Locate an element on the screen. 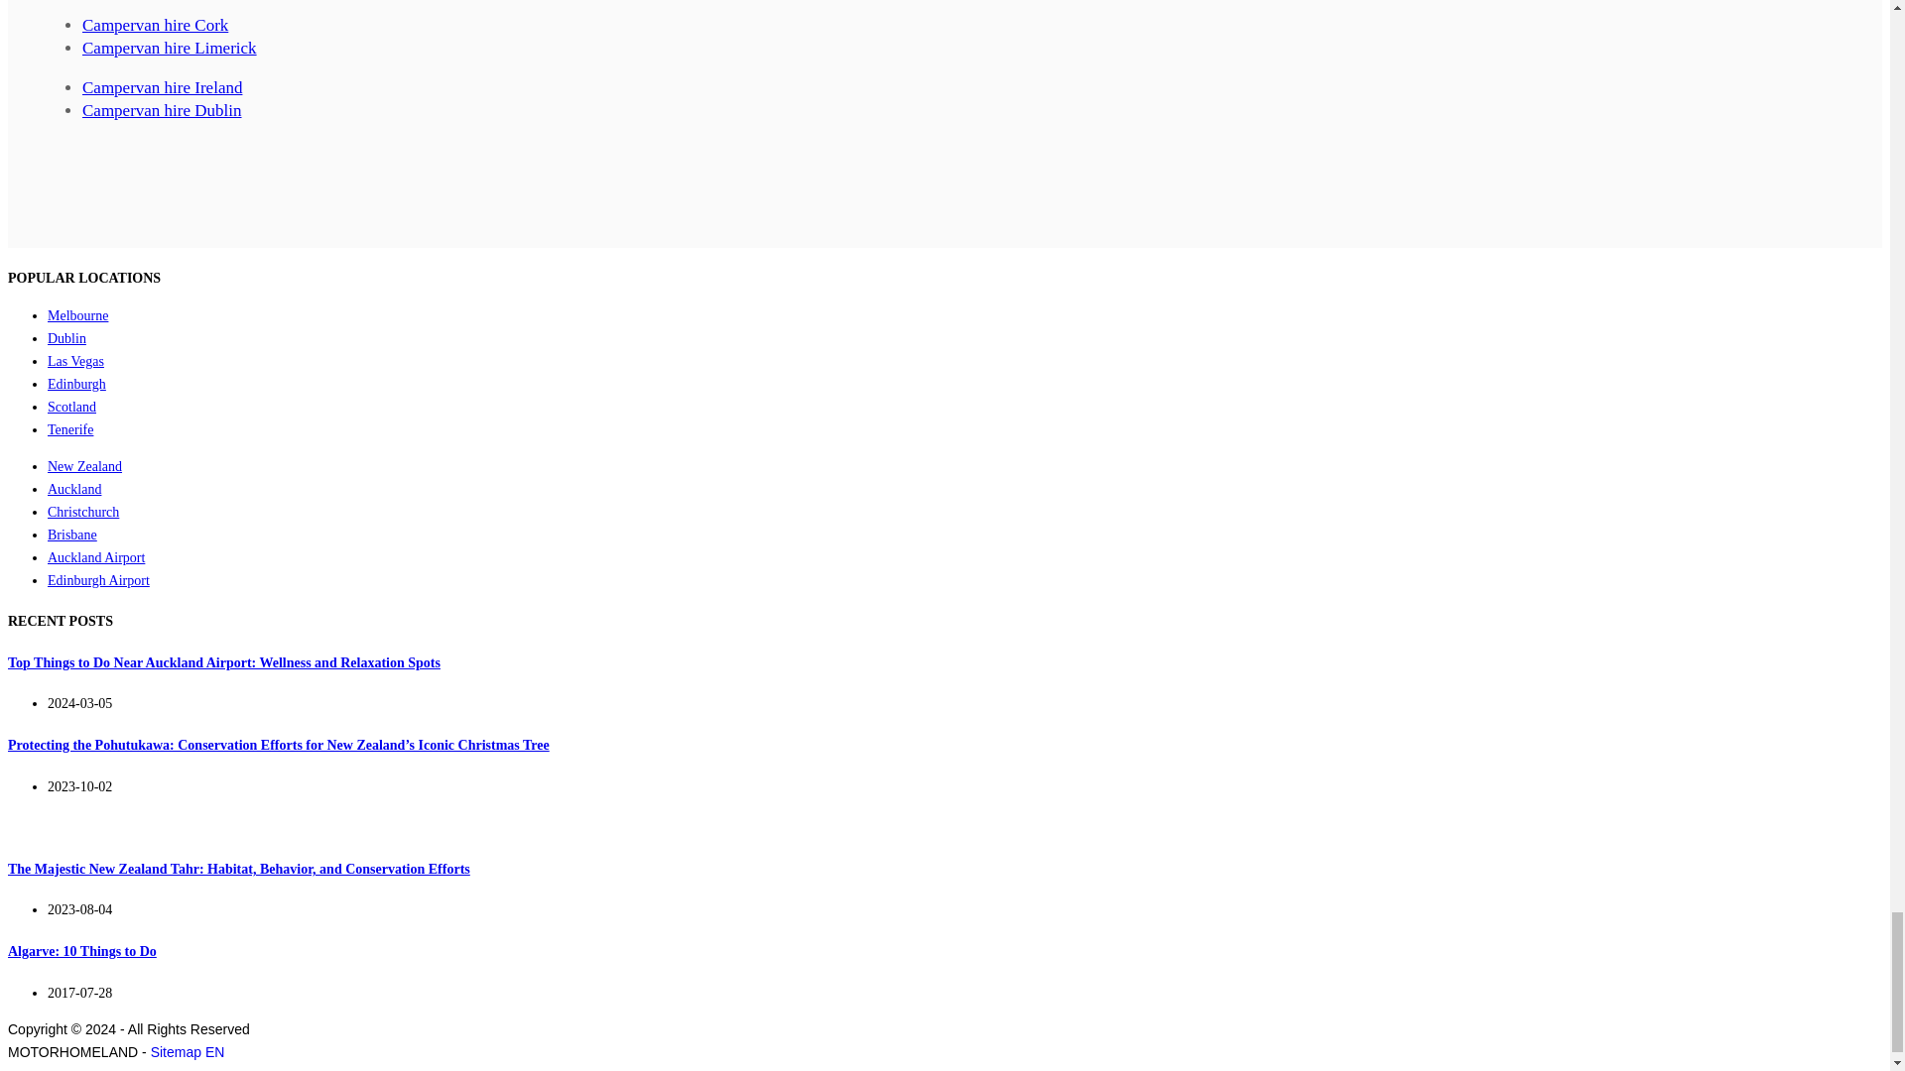  Las Vegas is located at coordinates (75, 361).